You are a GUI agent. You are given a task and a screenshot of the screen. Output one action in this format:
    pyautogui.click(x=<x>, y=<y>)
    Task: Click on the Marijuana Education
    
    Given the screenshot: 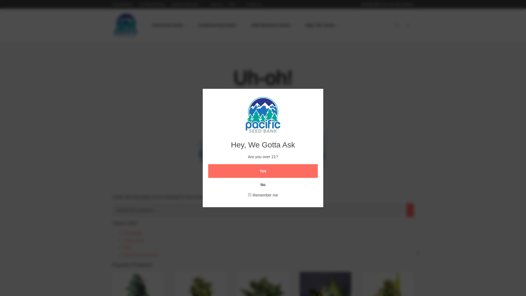 What is the action you would take?
    pyautogui.click(x=188, y=4)
    